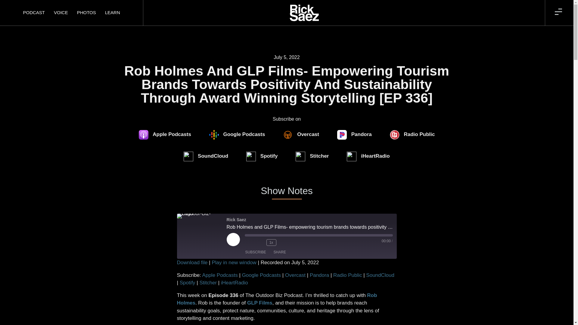 This screenshot has height=325, width=578. What do you see at coordinates (262, 156) in the screenshot?
I see `Spotify` at bounding box center [262, 156].